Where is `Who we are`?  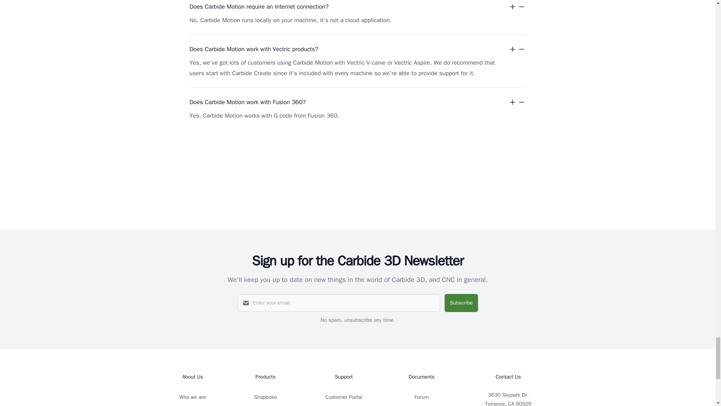
Who we are is located at coordinates (192, 397).